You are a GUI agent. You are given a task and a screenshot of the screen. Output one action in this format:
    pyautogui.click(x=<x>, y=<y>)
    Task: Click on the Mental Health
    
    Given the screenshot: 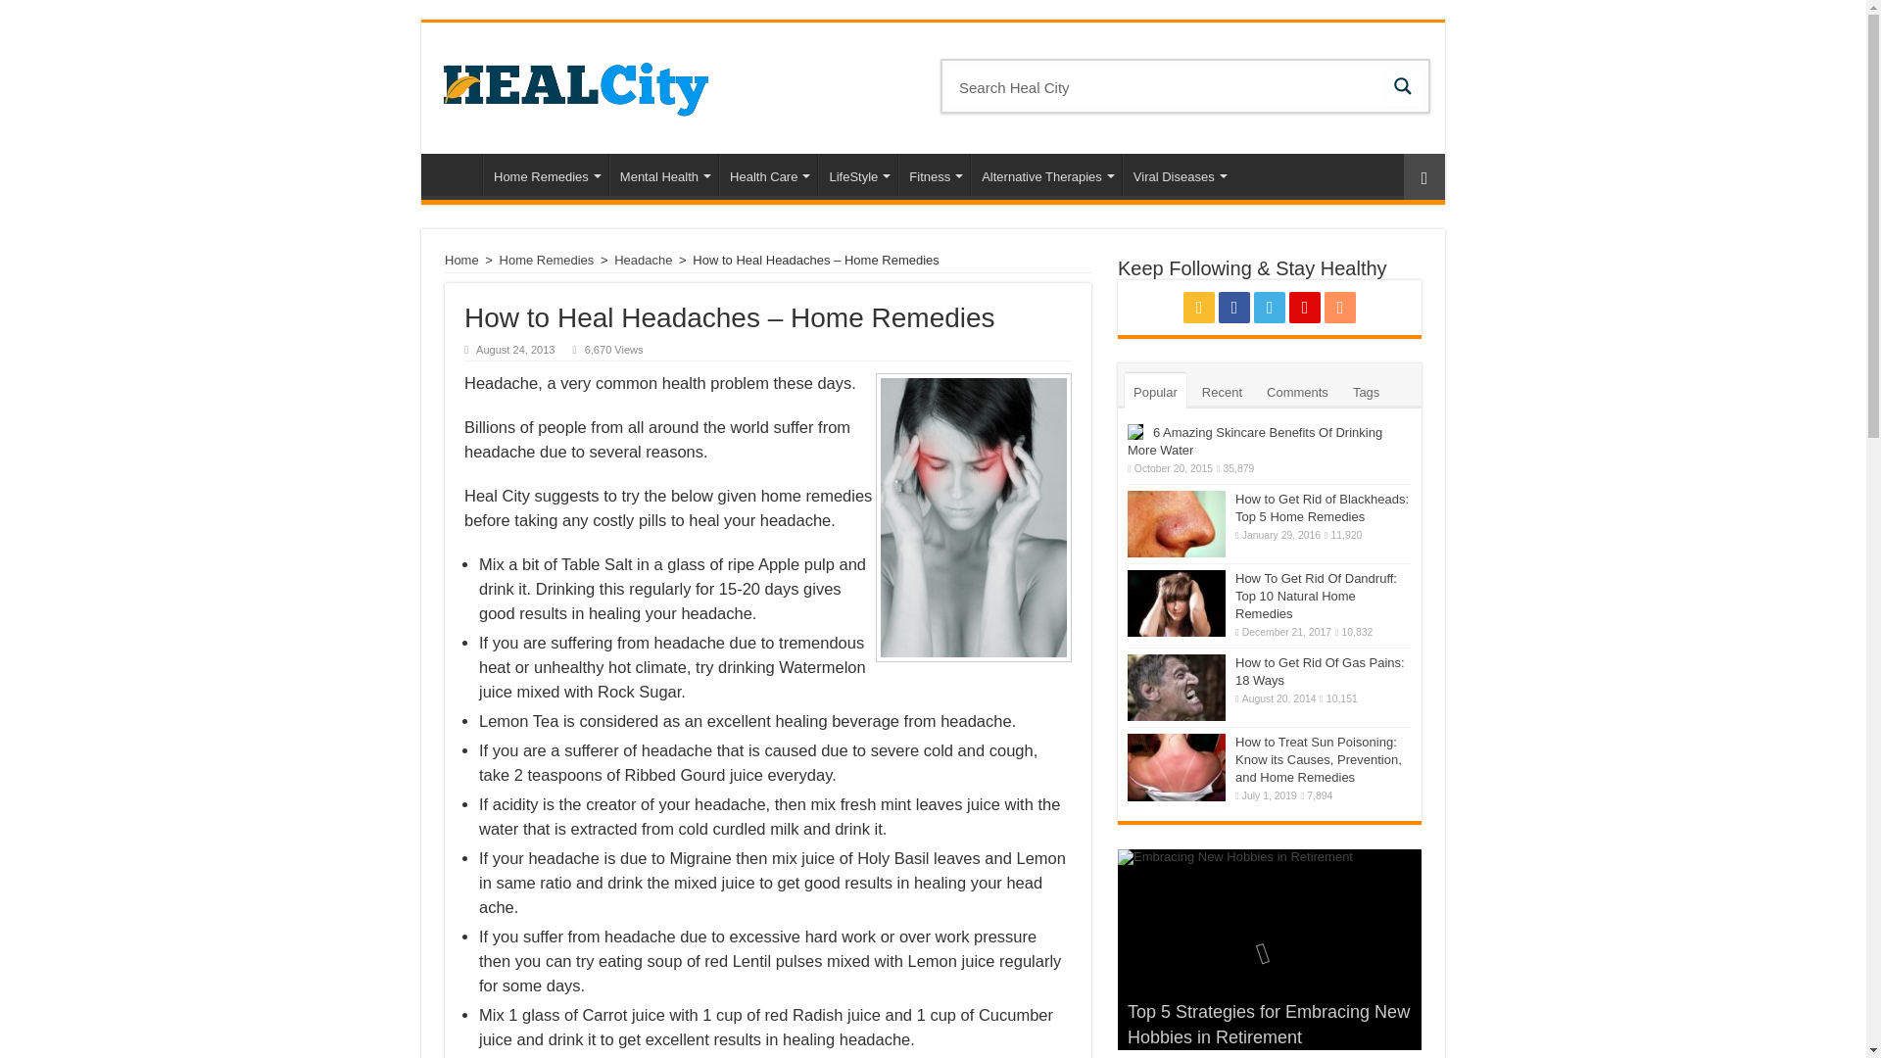 What is the action you would take?
    pyautogui.click(x=664, y=173)
    